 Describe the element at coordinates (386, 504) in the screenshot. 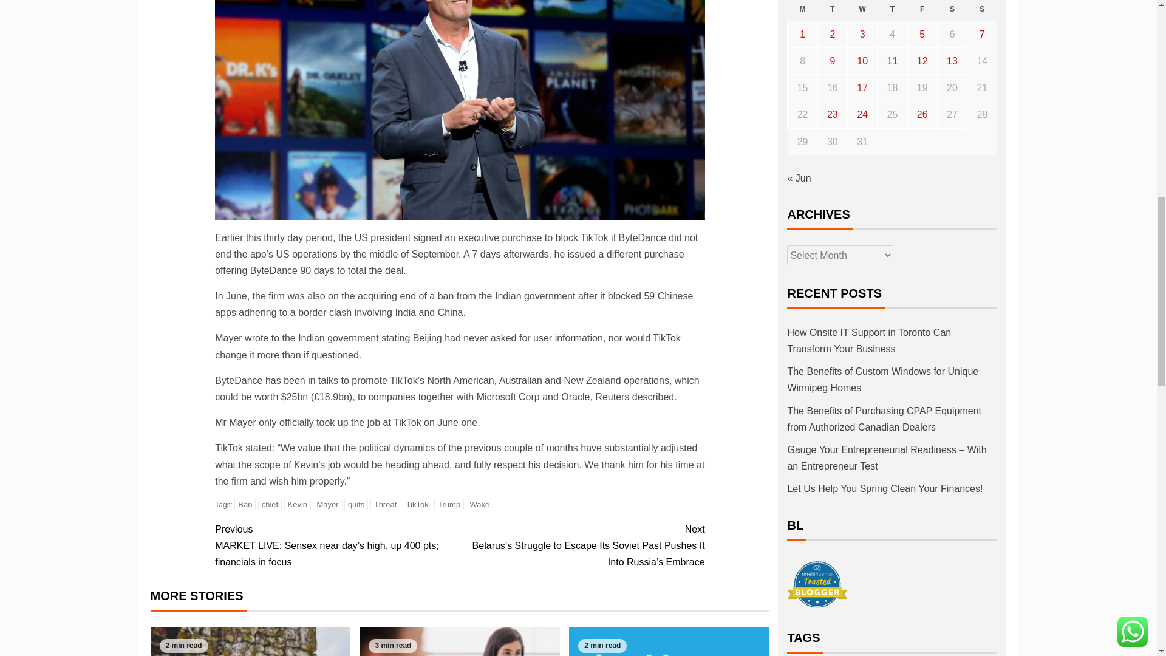

I see `Threat` at that location.